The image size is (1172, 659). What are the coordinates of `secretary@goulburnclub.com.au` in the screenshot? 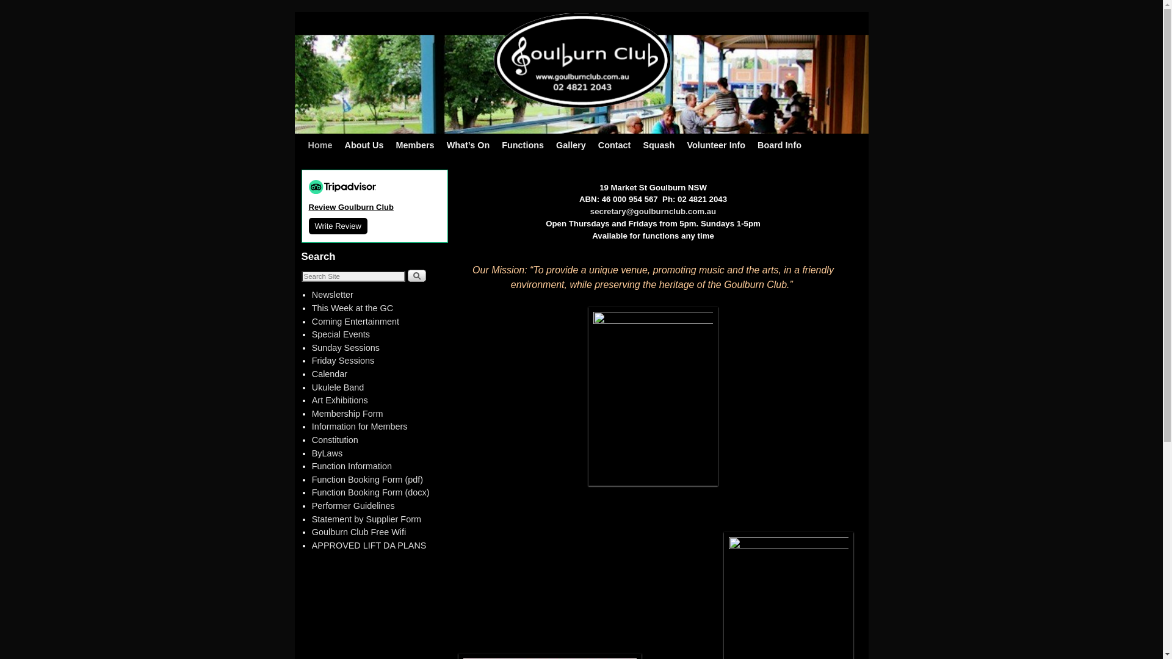 It's located at (653, 211).